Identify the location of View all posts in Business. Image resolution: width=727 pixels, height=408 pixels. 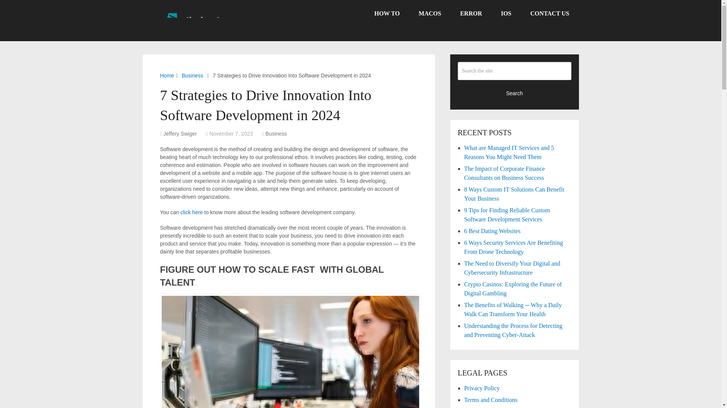
(276, 133).